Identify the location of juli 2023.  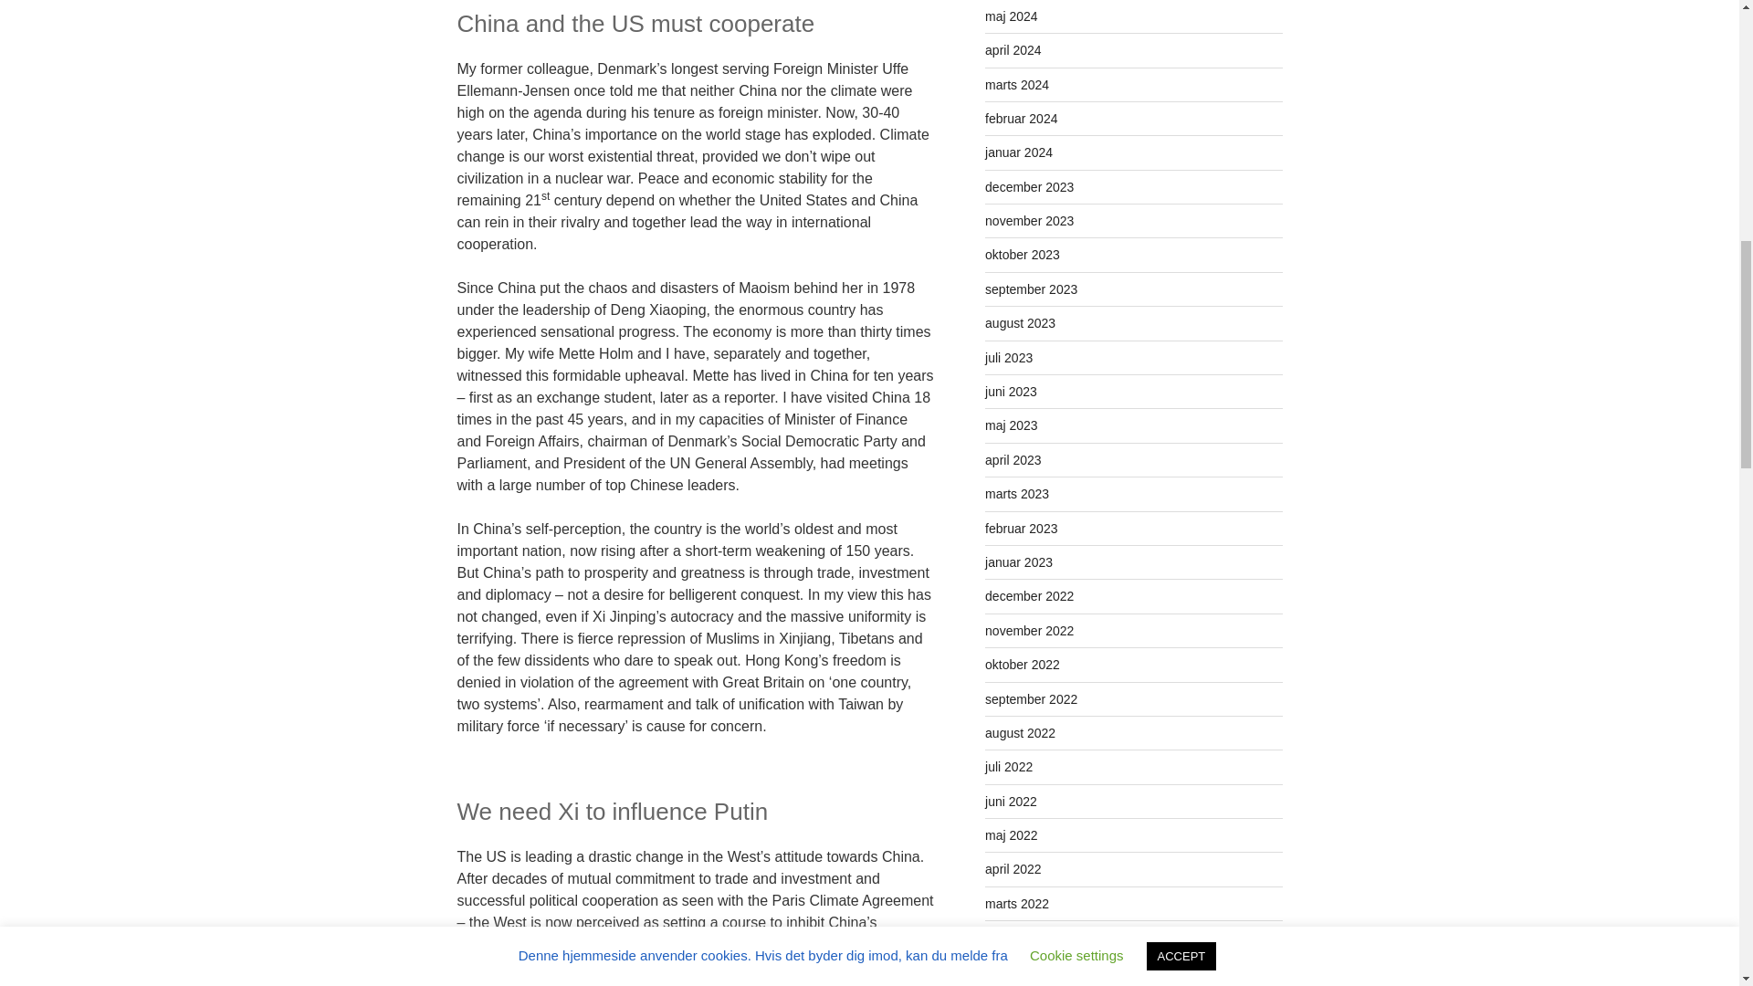
(1008, 358).